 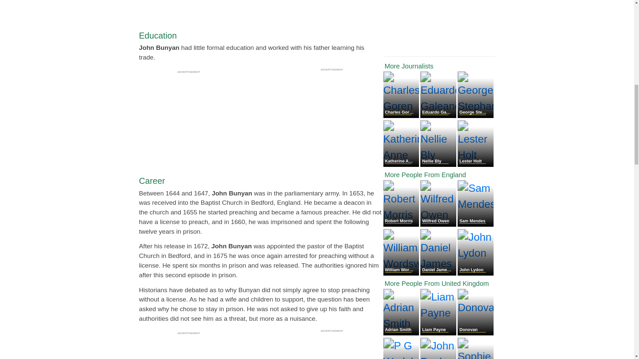 What do you see at coordinates (439, 284) in the screenshot?
I see `More People From United Kingdom` at bounding box center [439, 284].